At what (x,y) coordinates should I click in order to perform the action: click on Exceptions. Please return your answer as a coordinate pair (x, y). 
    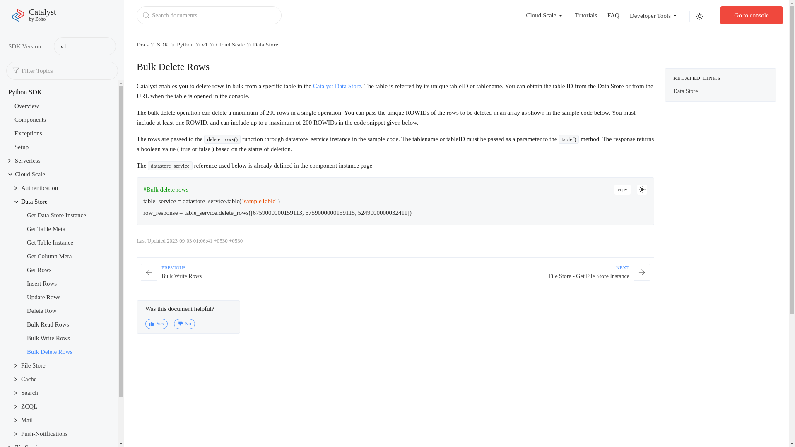
    Looking at the image, I should click on (34, 15).